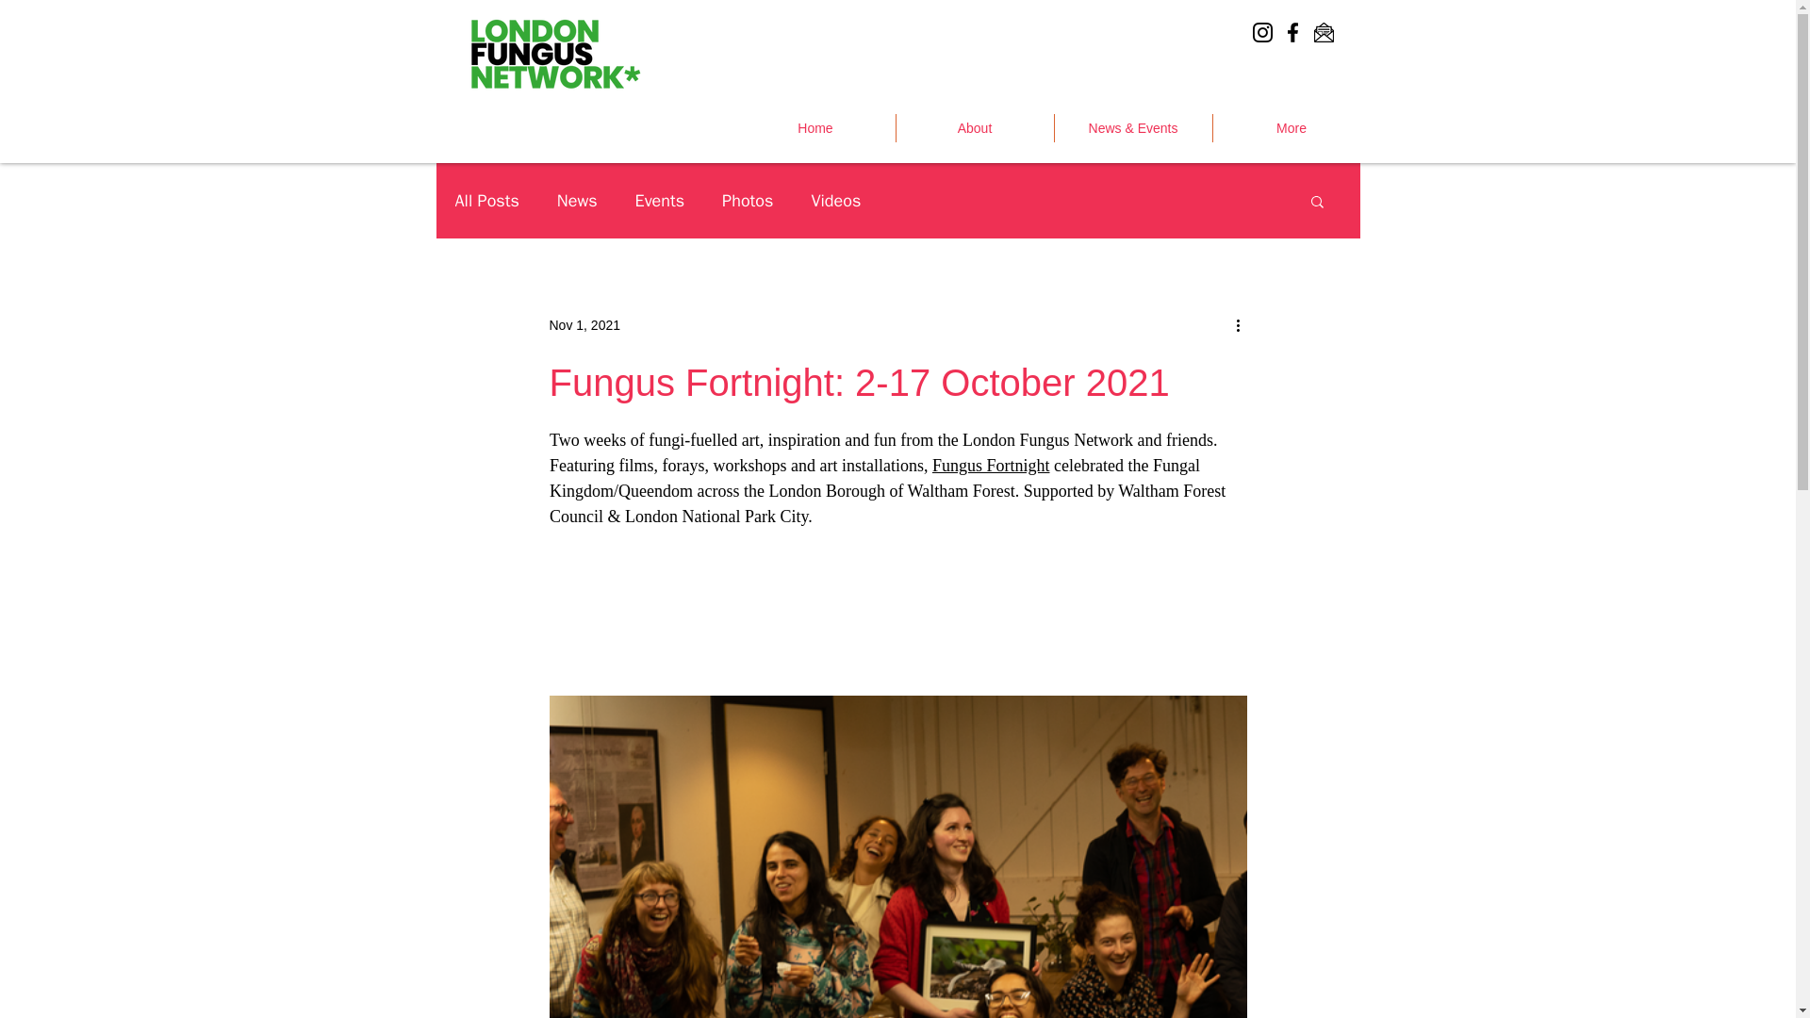 Image resolution: width=1810 pixels, height=1018 pixels. What do you see at coordinates (660, 200) in the screenshot?
I see `Events` at bounding box center [660, 200].